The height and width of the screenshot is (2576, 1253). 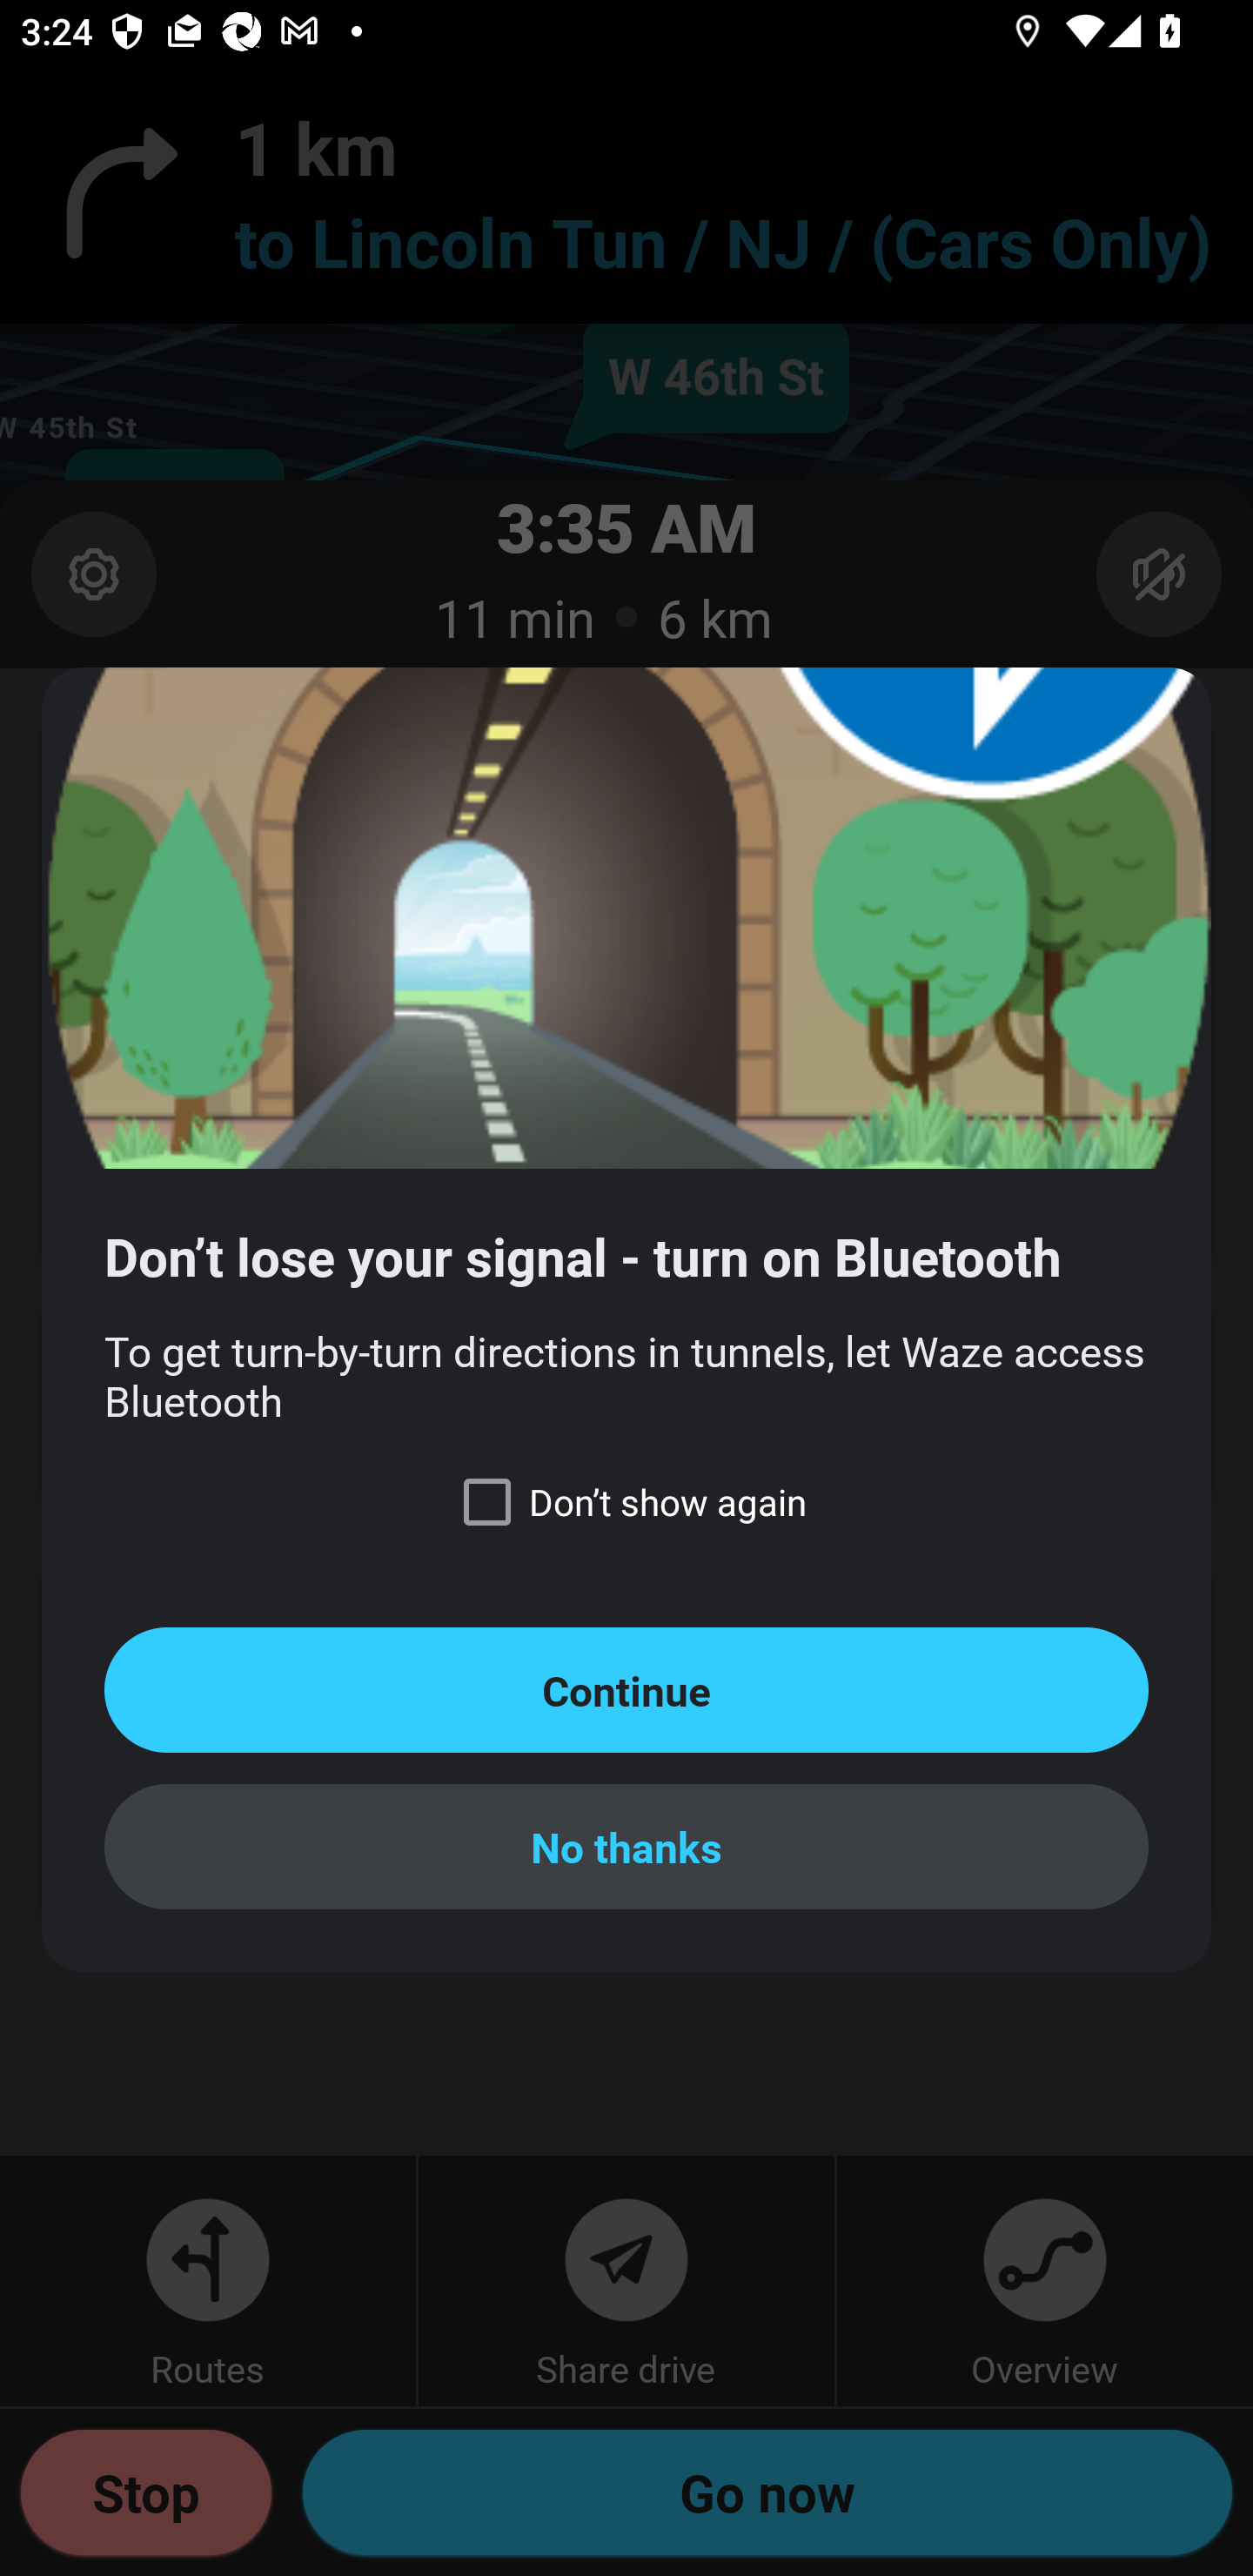 I want to click on Continue, so click(x=626, y=1689).